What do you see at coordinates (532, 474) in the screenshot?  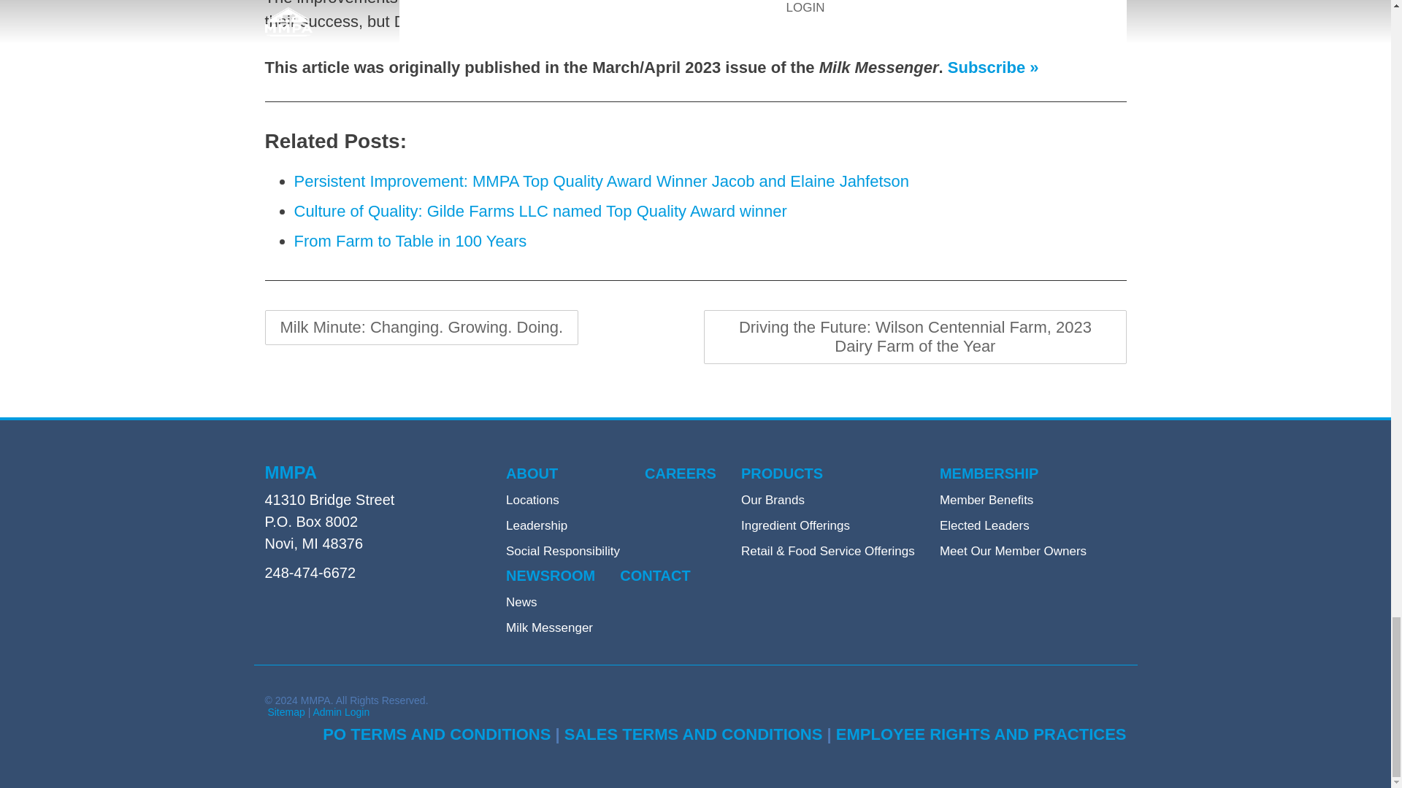 I see `ABOUT` at bounding box center [532, 474].